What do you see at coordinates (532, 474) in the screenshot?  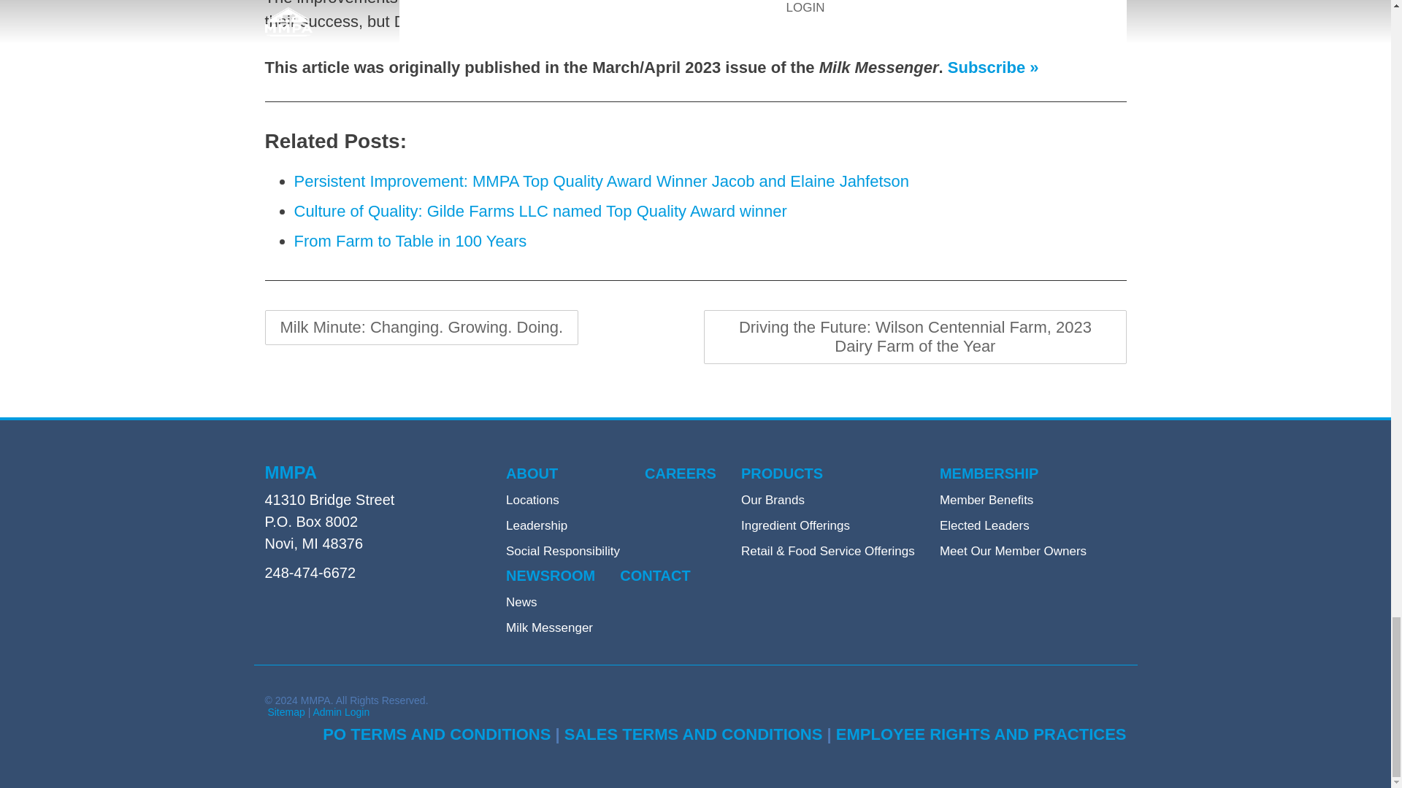 I see `ABOUT` at bounding box center [532, 474].